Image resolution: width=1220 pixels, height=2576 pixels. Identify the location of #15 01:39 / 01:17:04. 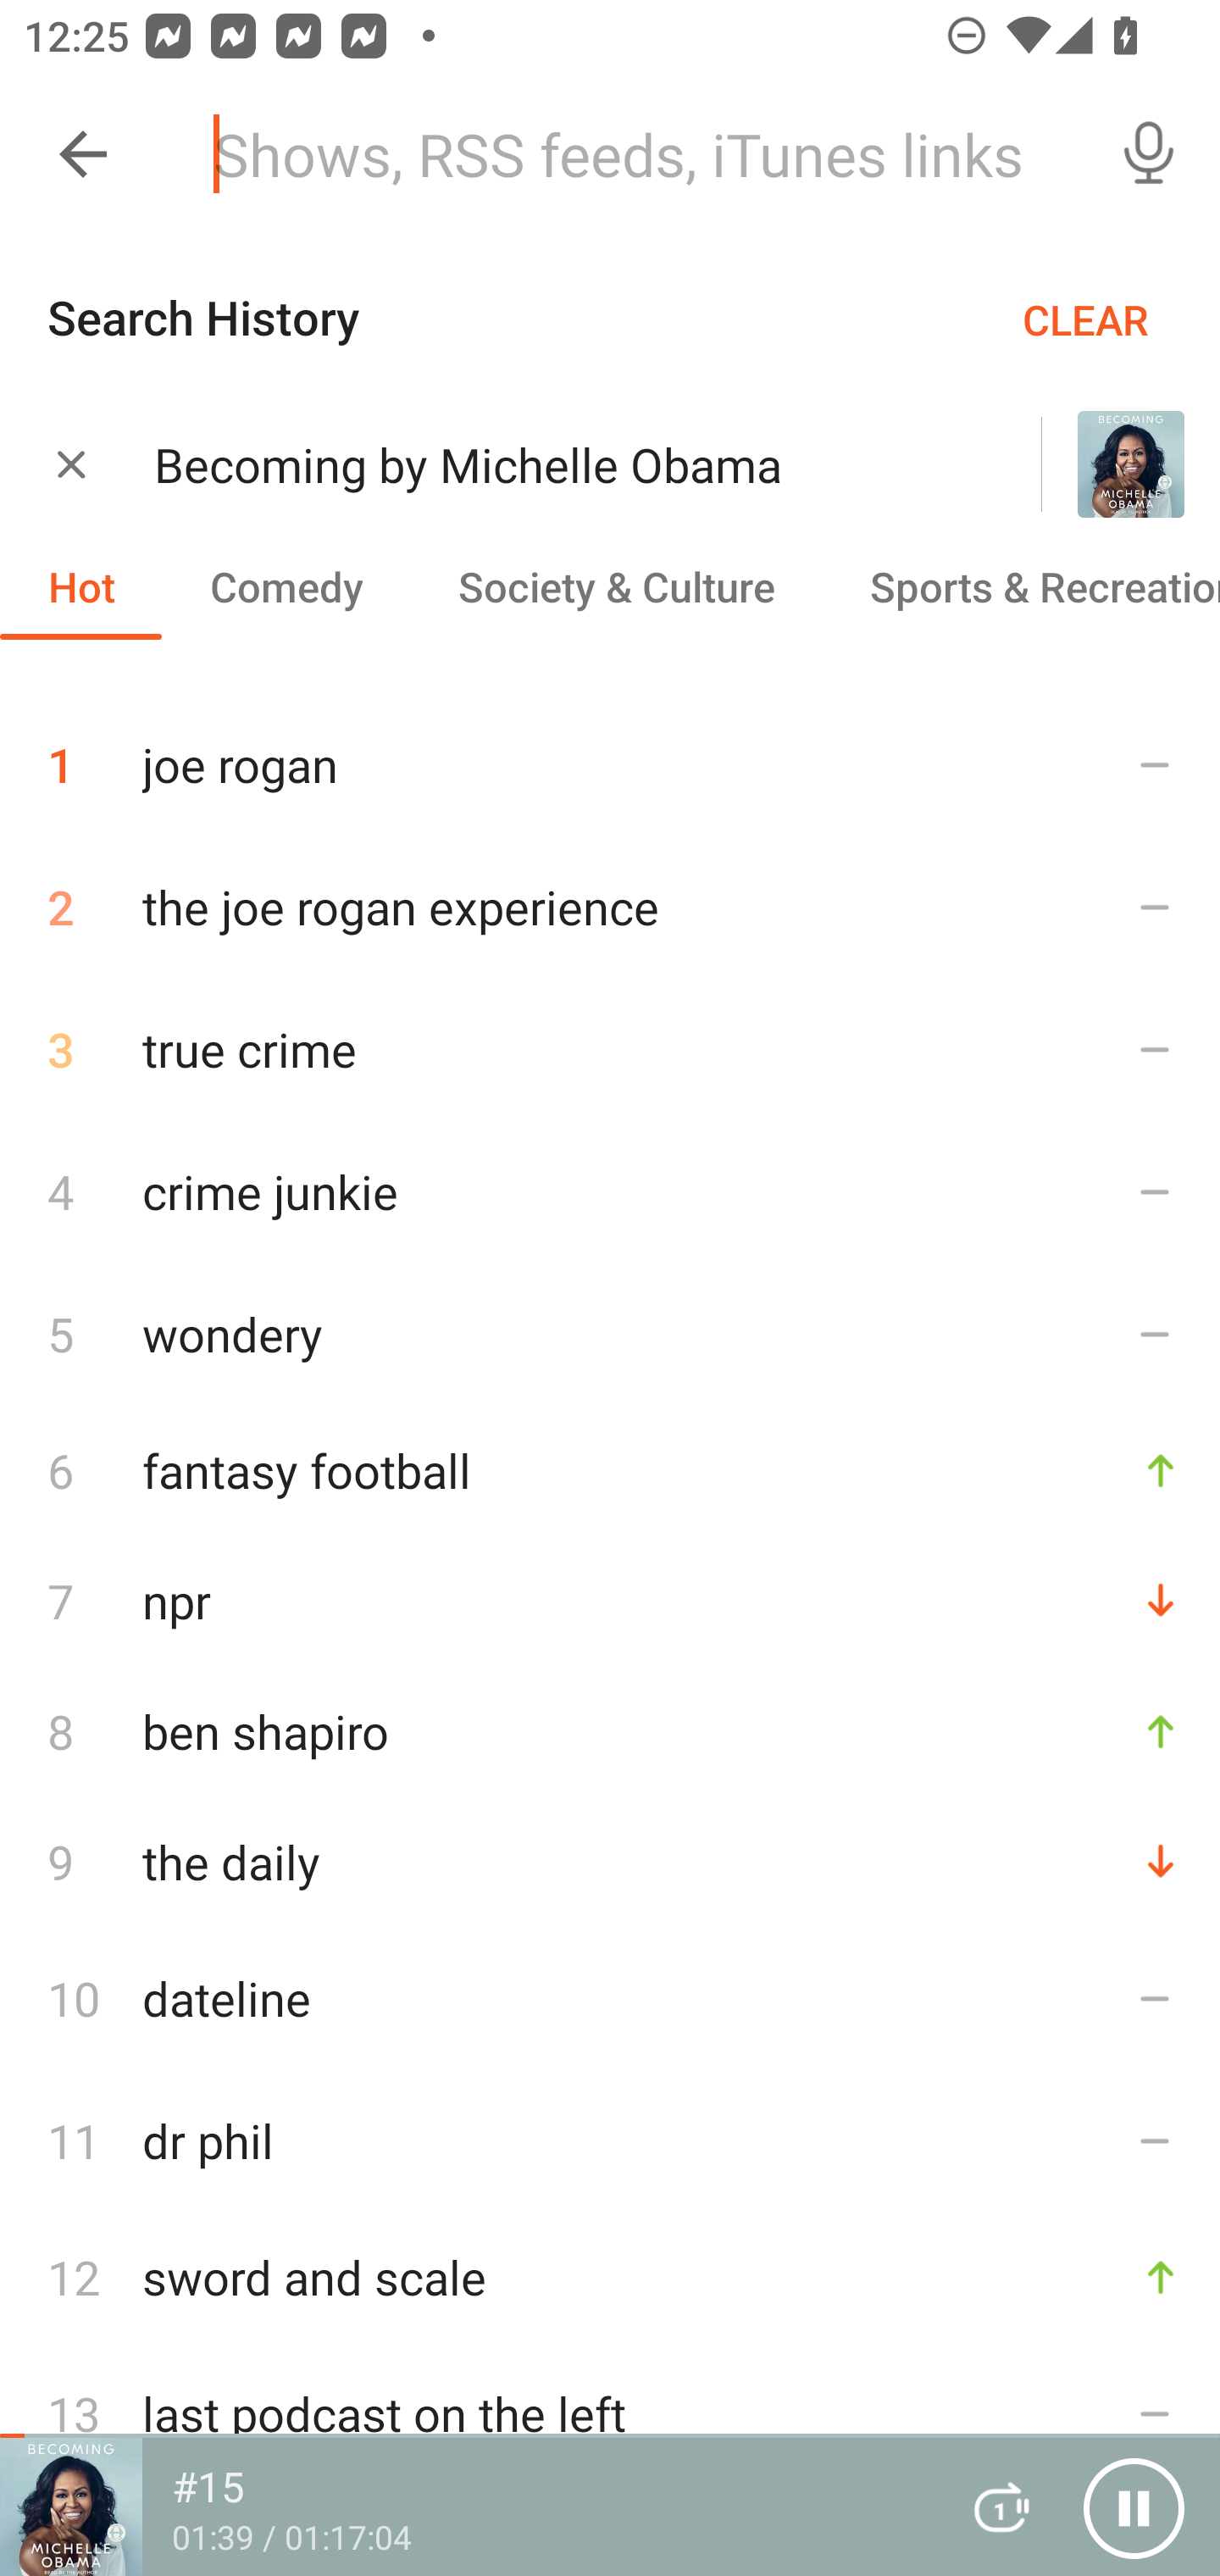
(464, 2507).